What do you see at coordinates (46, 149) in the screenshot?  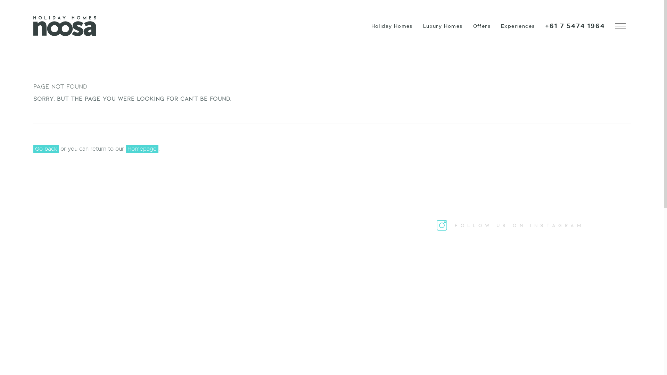 I see `Go back` at bounding box center [46, 149].